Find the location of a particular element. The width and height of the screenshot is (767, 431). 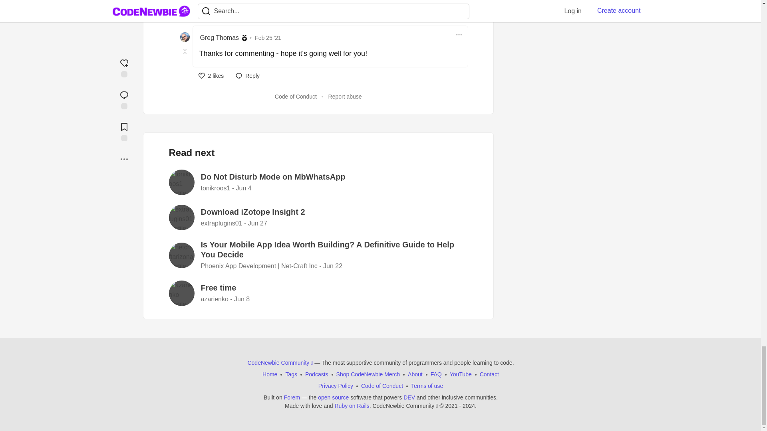

Thursday, February 25, 2021 at 11:28:57 PM is located at coordinates (268, 38).